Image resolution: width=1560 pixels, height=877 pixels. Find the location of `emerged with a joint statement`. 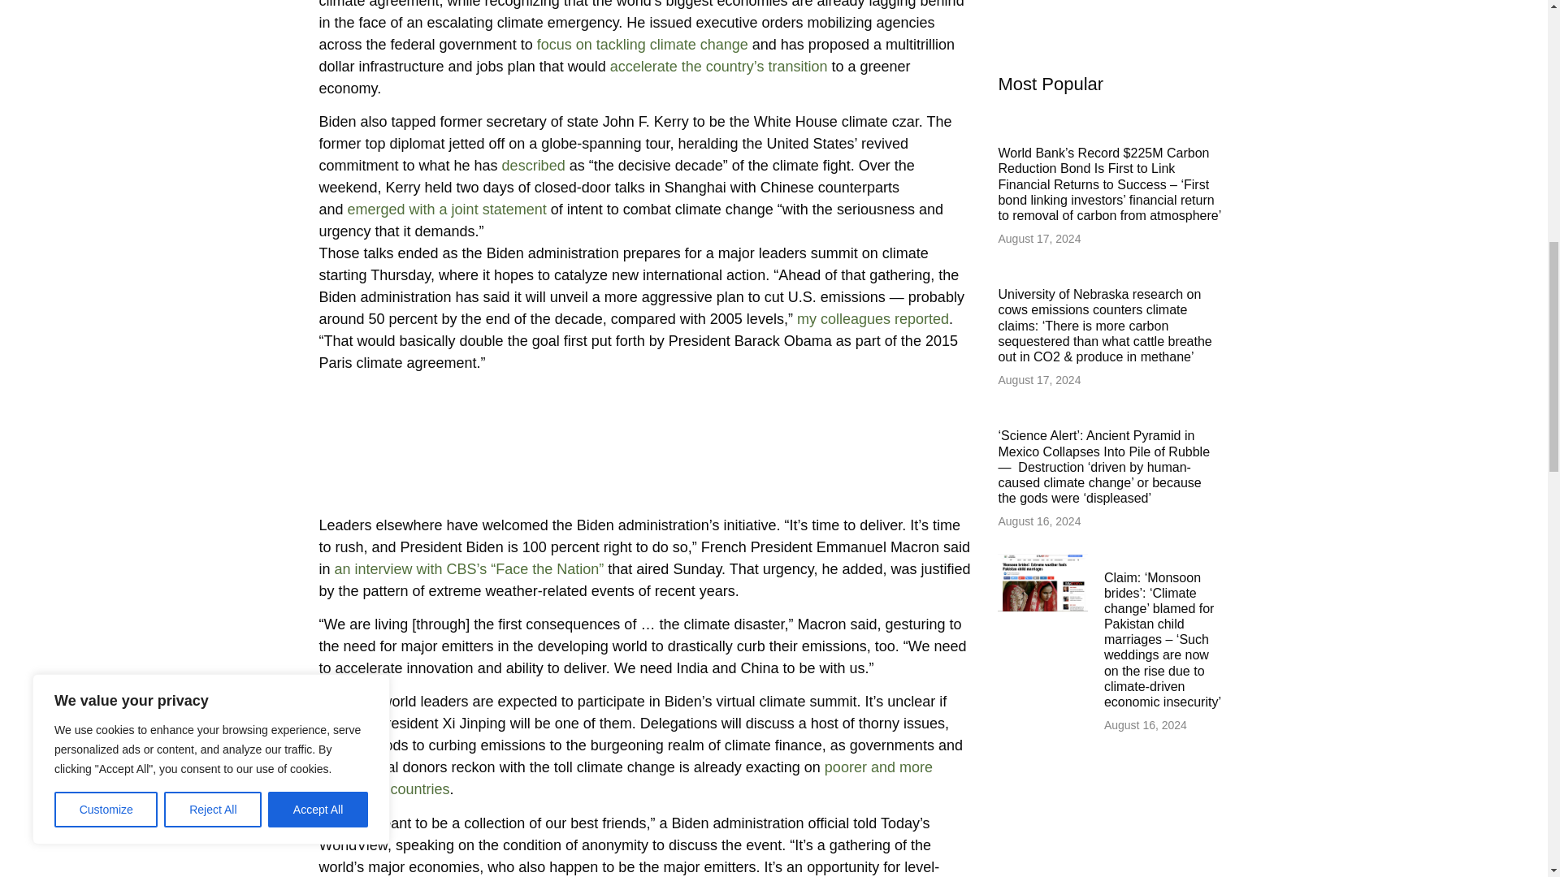

emerged with a joint statement is located at coordinates (447, 210).